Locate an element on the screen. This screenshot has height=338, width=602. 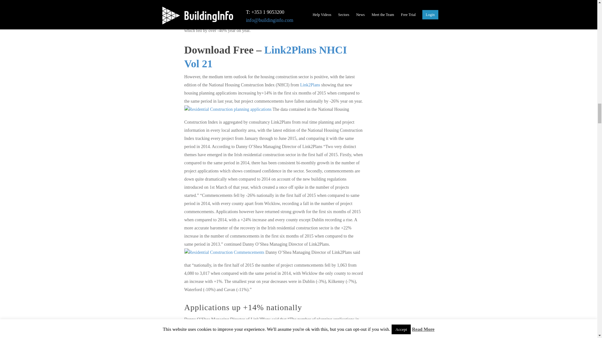
Link2Plans is located at coordinates (310, 84).